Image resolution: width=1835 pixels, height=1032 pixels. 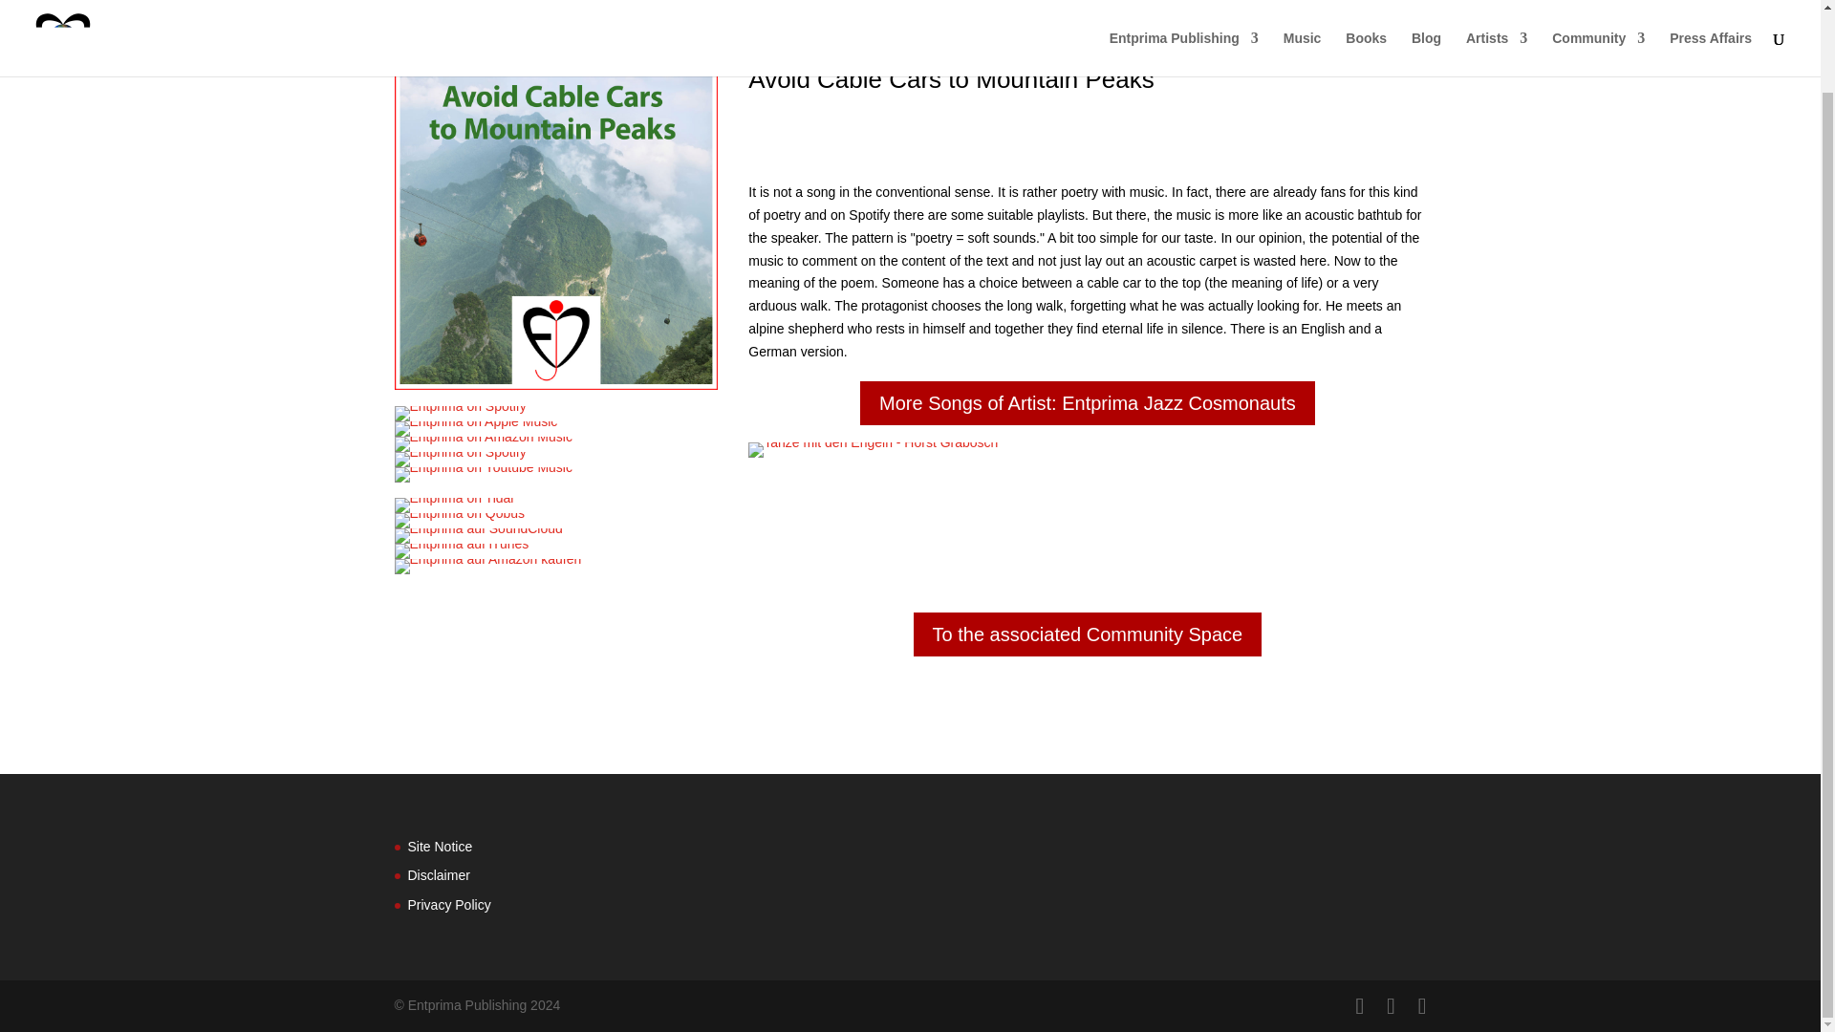 I want to click on Entprima on Deezer, so click(x=459, y=460).